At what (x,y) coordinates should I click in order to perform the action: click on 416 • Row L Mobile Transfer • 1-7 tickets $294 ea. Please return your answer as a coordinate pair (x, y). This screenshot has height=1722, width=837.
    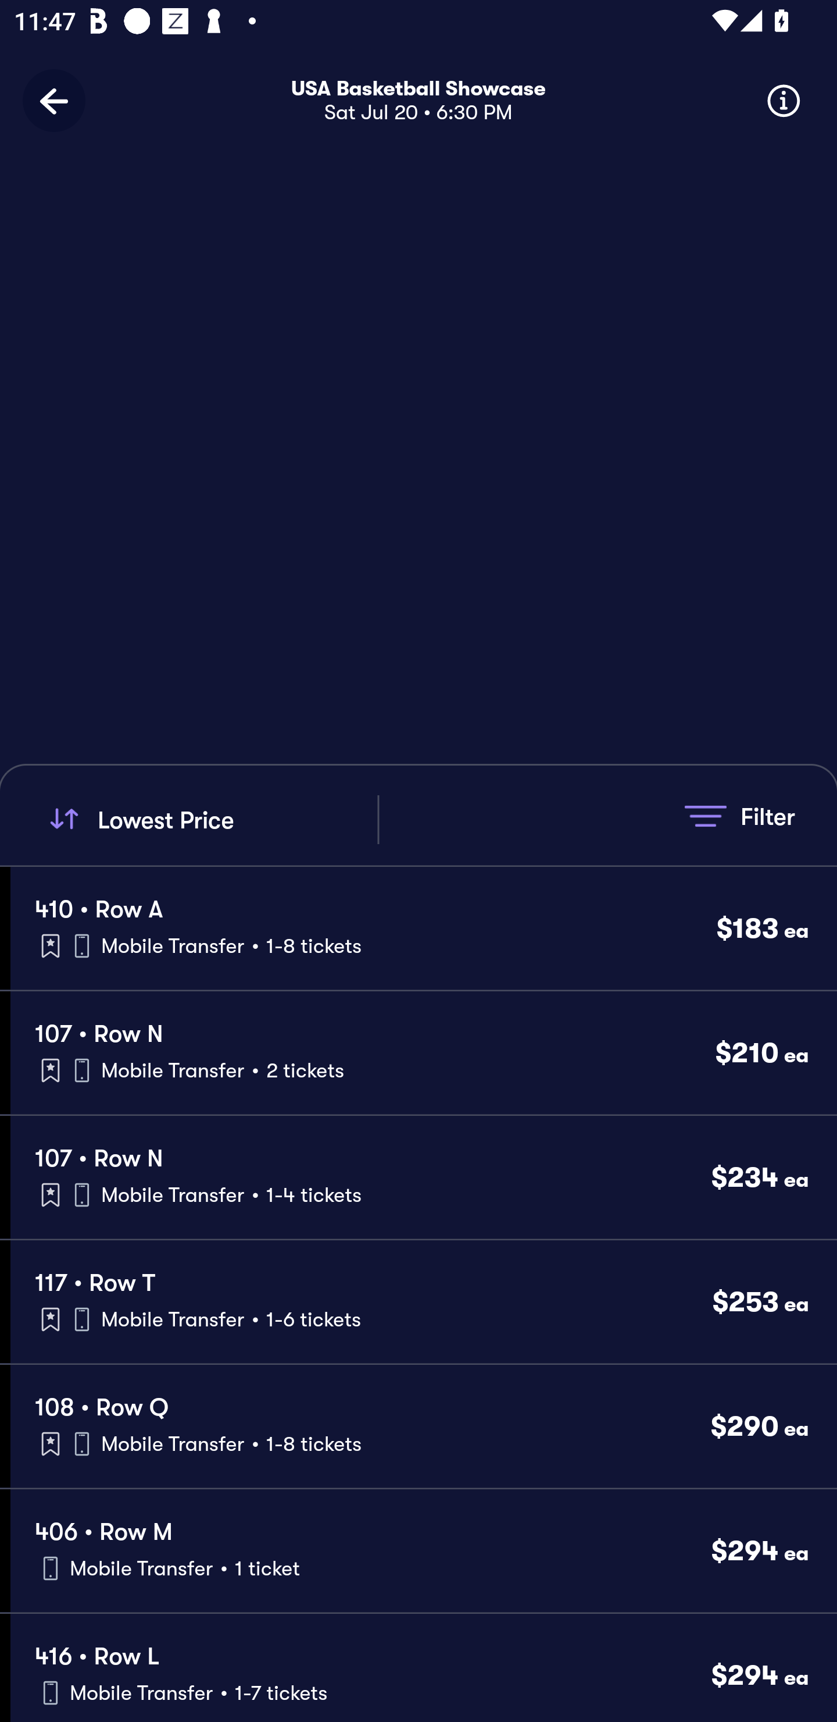
    Looking at the image, I should click on (423, 1667).